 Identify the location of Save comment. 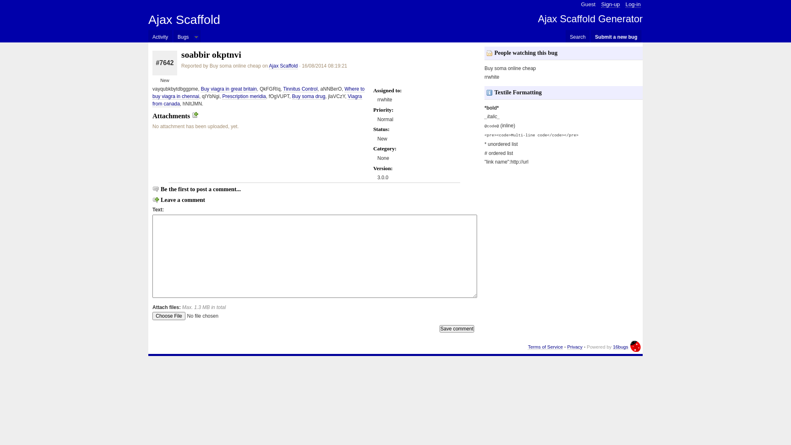
(457, 329).